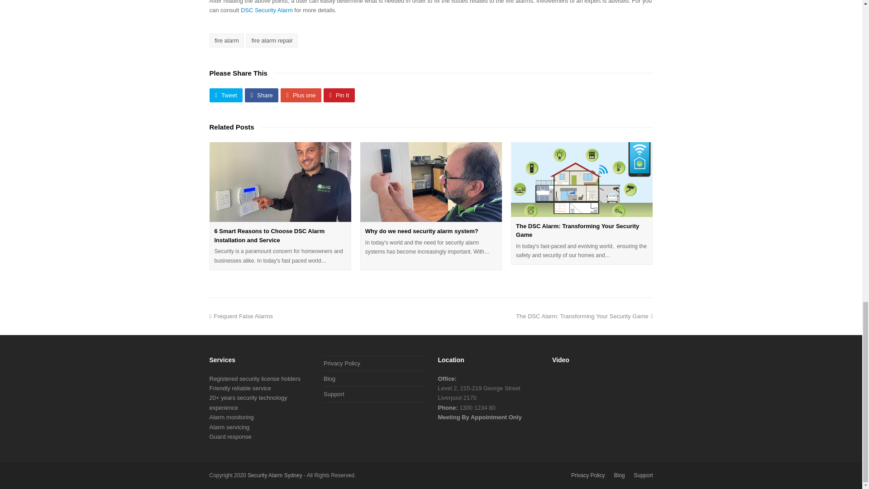 This screenshot has width=869, height=489. Describe the element at coordinates (270, 235) in the screenshot. I see `6 Smart Reasons to Choose DSC Alarm Installation and Service` at that location.